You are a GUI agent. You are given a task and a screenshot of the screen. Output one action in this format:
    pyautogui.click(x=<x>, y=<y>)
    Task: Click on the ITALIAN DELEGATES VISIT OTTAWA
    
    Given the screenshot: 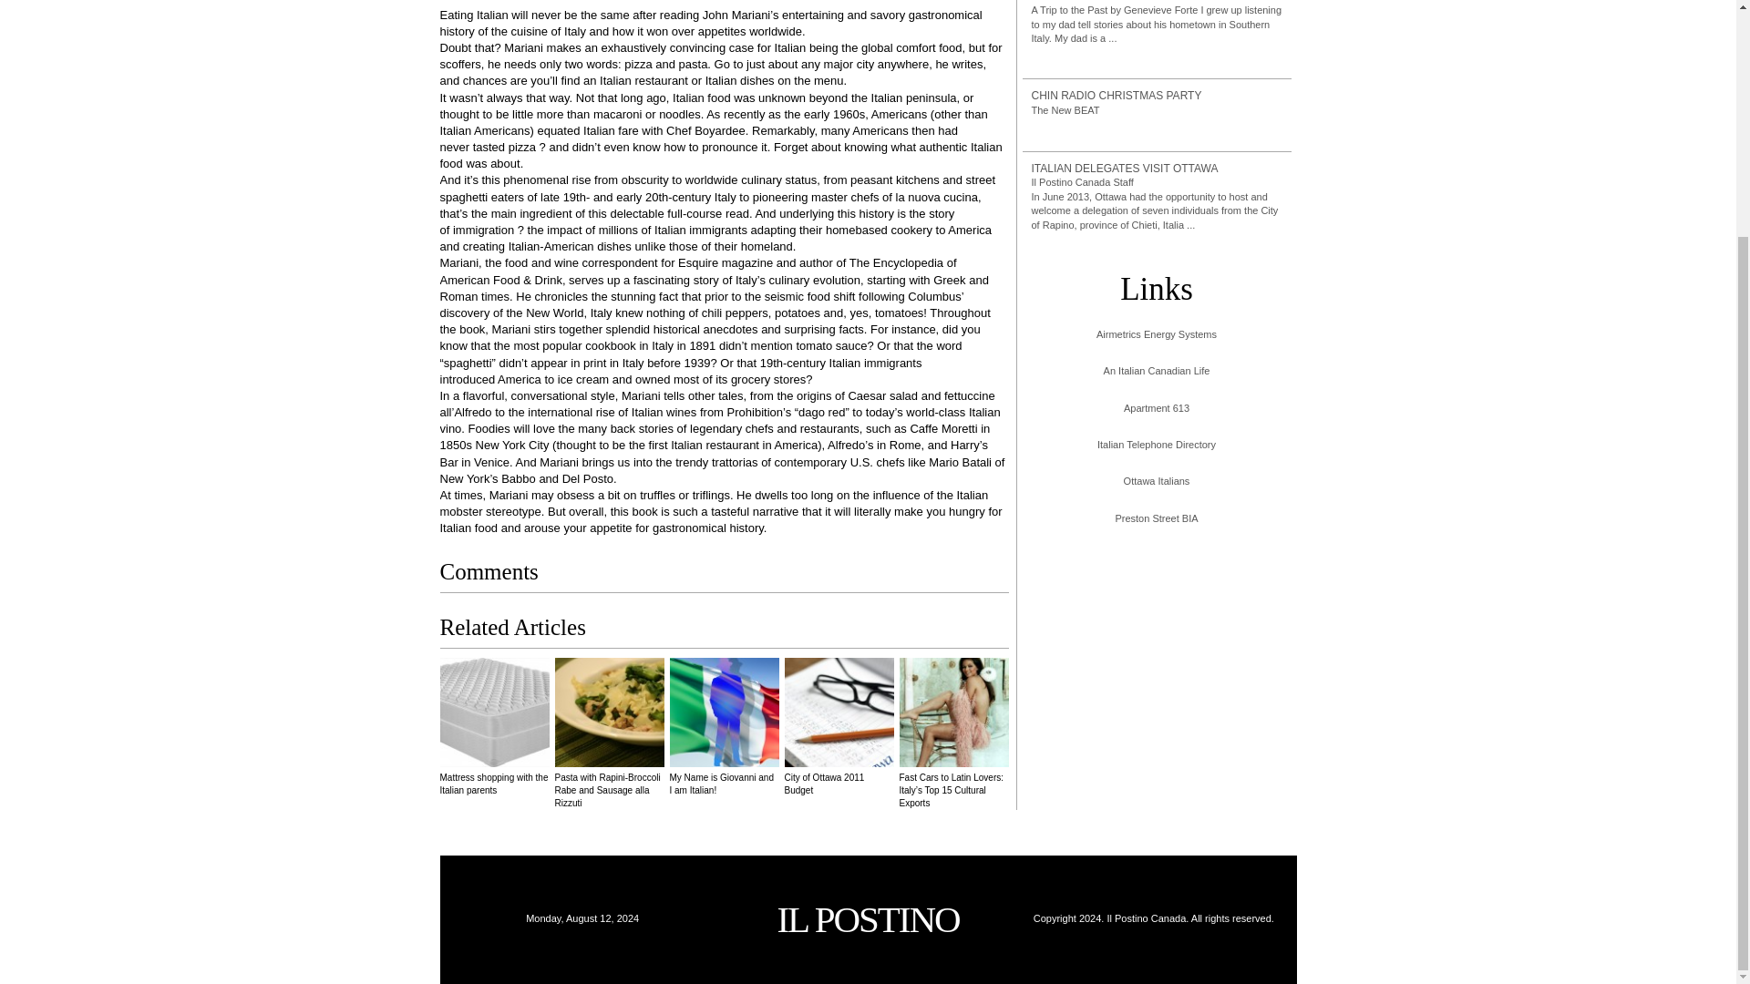 What is the action you would take?
    pyautogui.click(x=1158, y=169)
    